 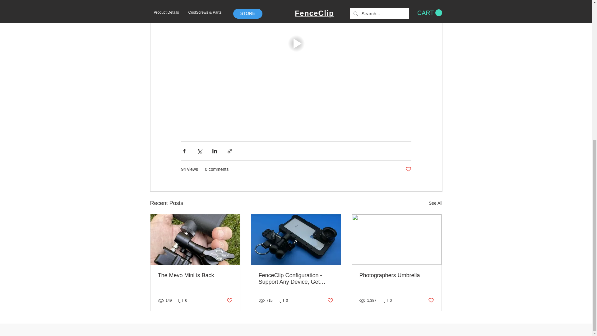 What do you see at coordinates (284, 301) in the screenshot?
I see `0` at bounding box center [284, 301].